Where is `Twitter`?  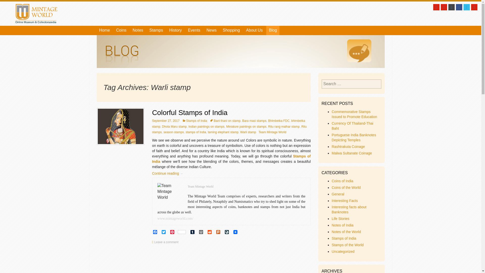 Twitter is located at coordinates (165, 232).